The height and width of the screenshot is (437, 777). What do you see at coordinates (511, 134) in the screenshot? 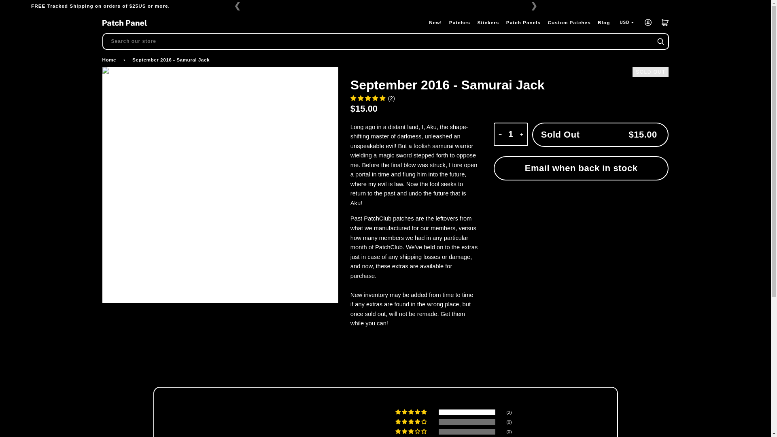
I see `1` at bounding box center [511, 134].